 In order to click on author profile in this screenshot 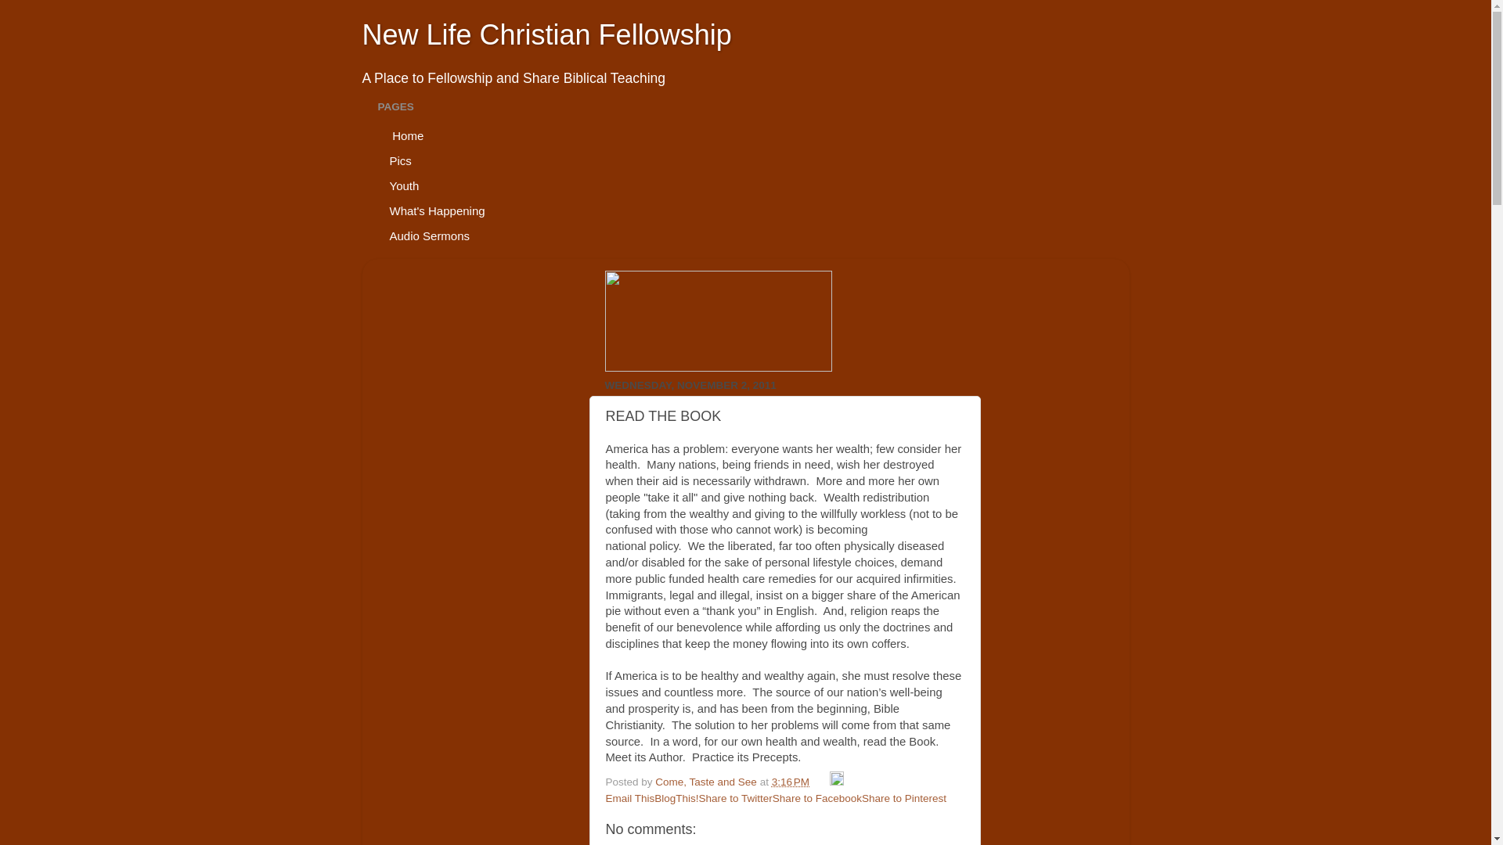, I will do `click(707, 782)`.